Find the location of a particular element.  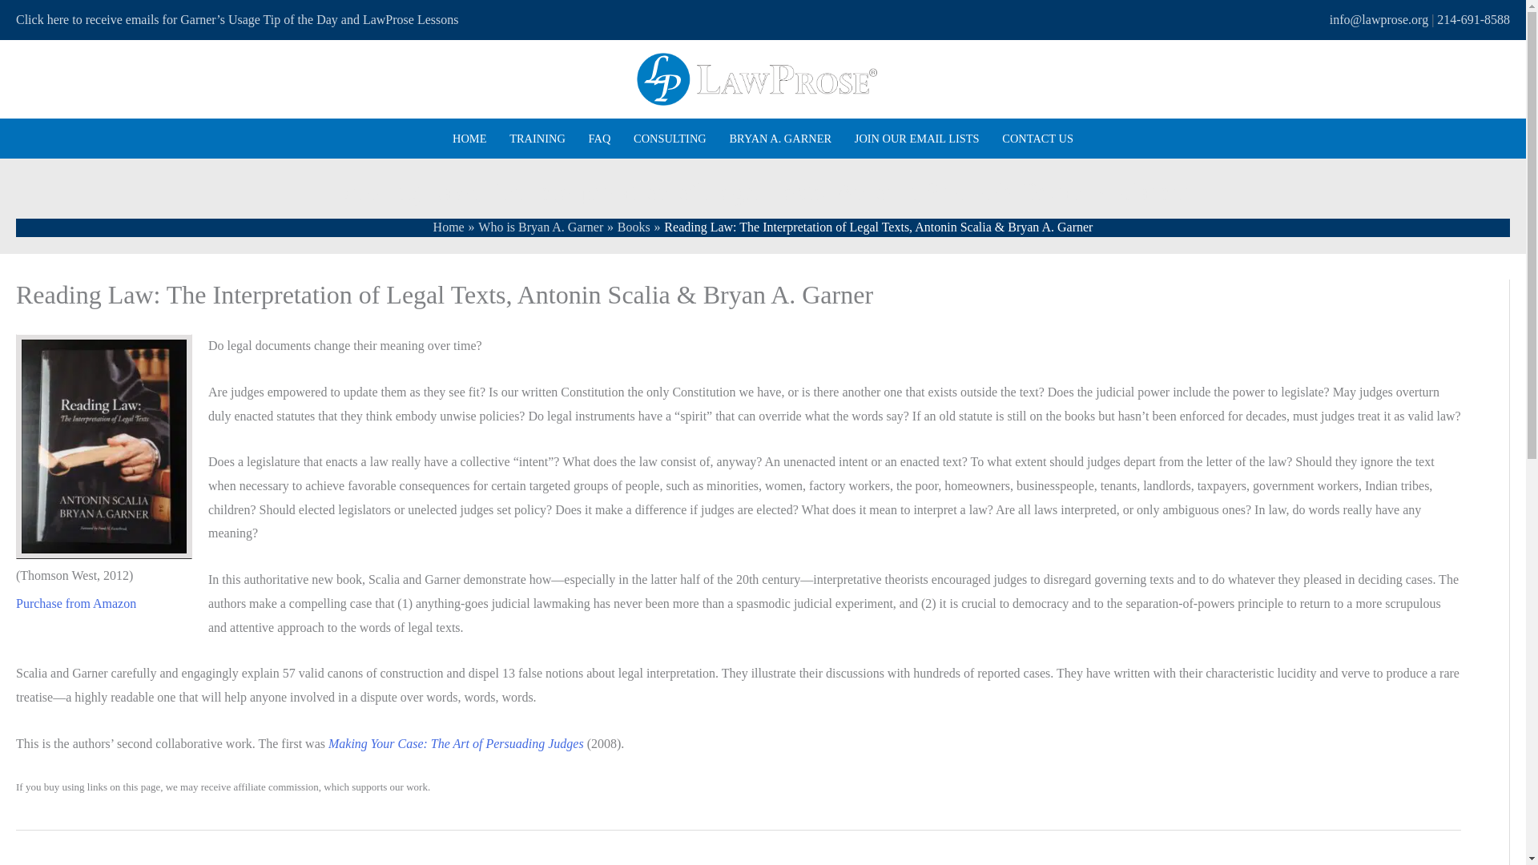

HOME is located at coordinates (469, 138).